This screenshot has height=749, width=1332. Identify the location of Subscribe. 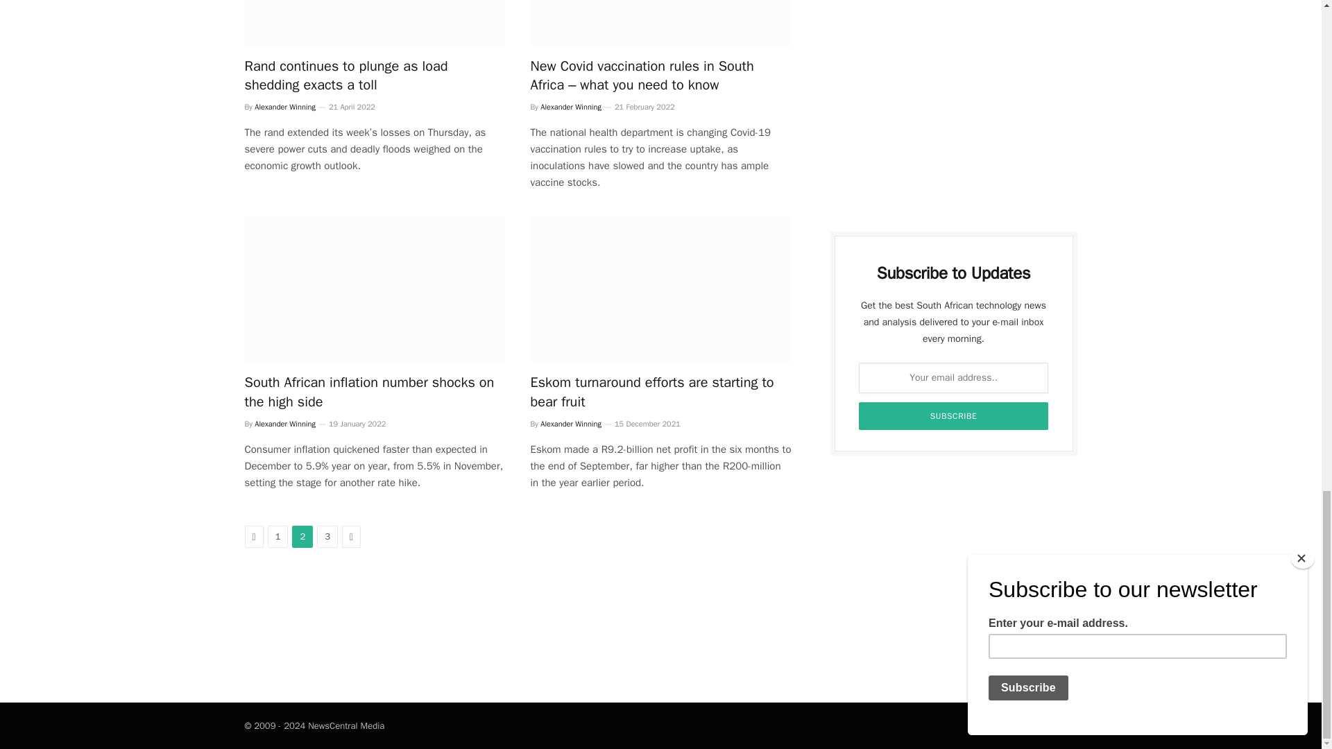
(954, 415).